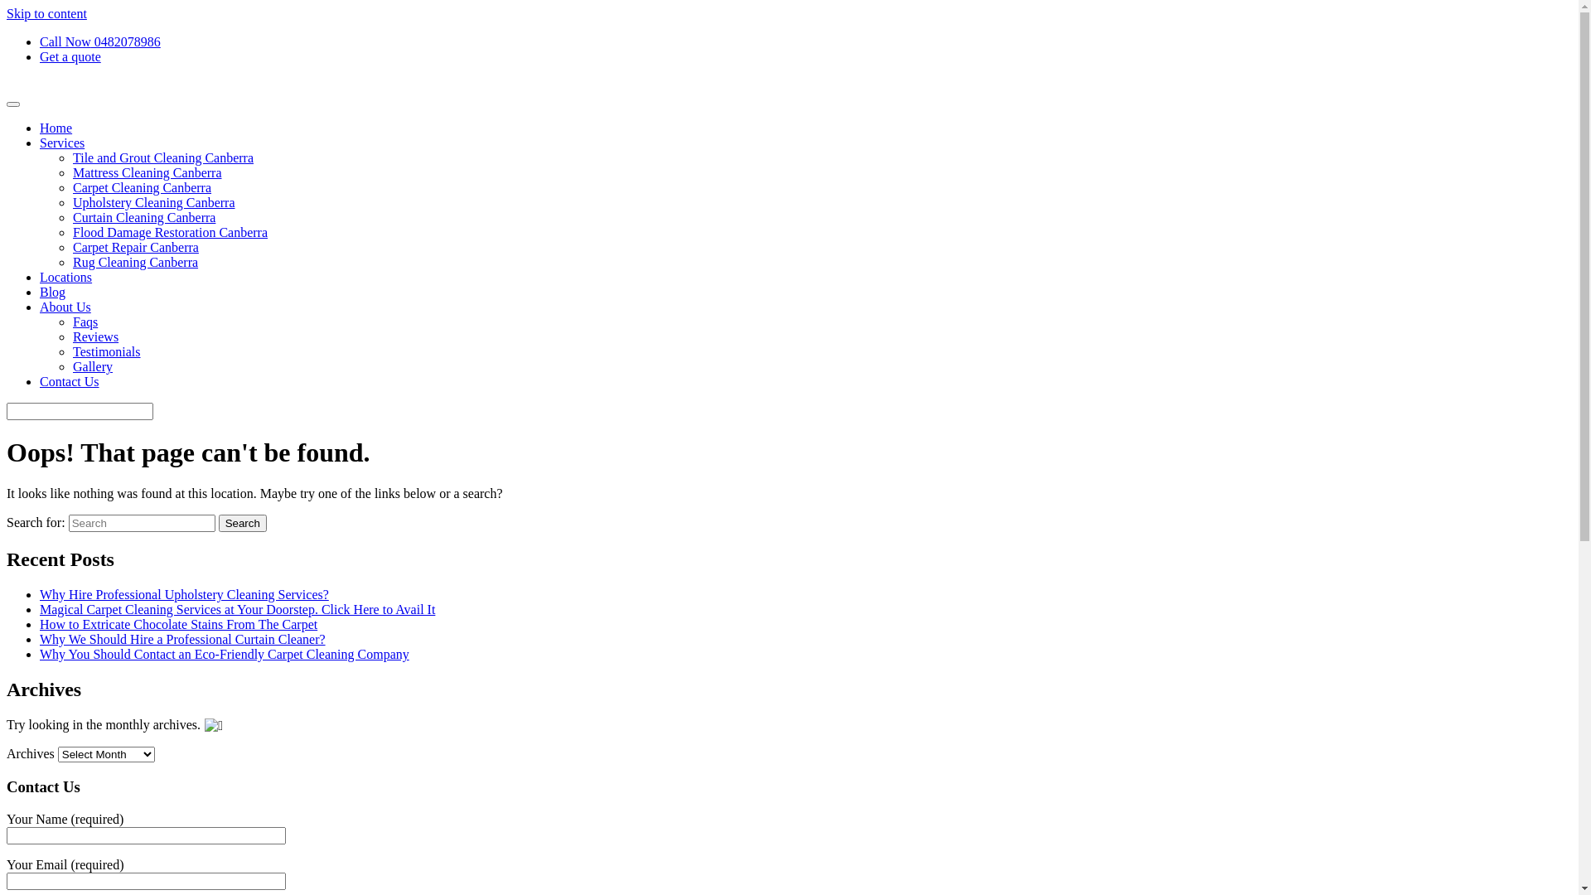  What do you see at coordinates (147, 172) in the screenshot?
I see `Mattress Cleaning Canberra` at bounding box center [147, 172].